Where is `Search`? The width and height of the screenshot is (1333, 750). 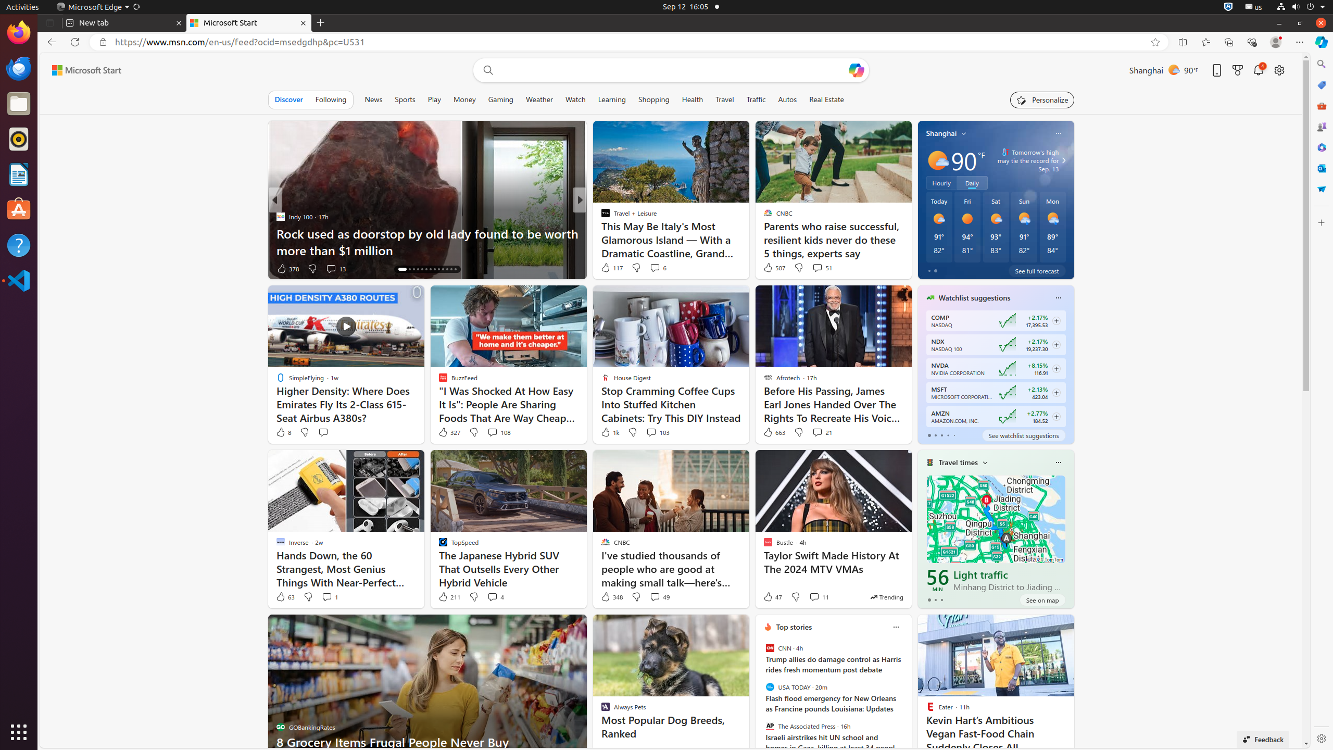
Search is located at coordinates (1322, 64).